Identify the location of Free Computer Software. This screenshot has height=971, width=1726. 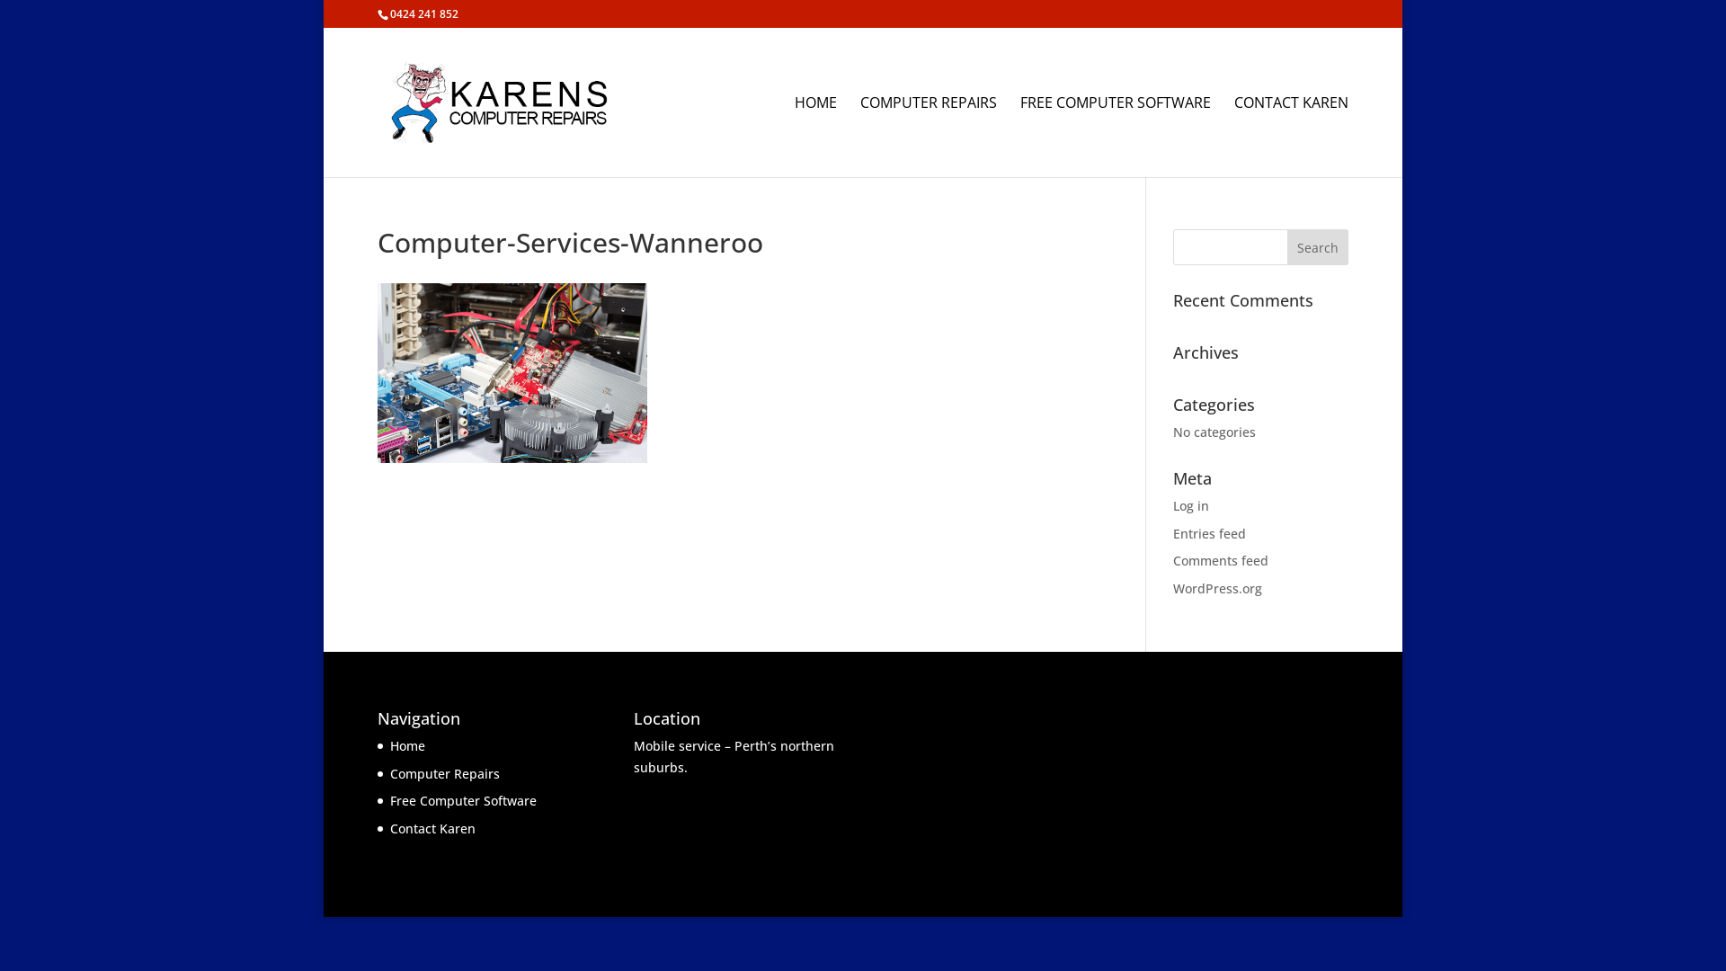
(464, 800).